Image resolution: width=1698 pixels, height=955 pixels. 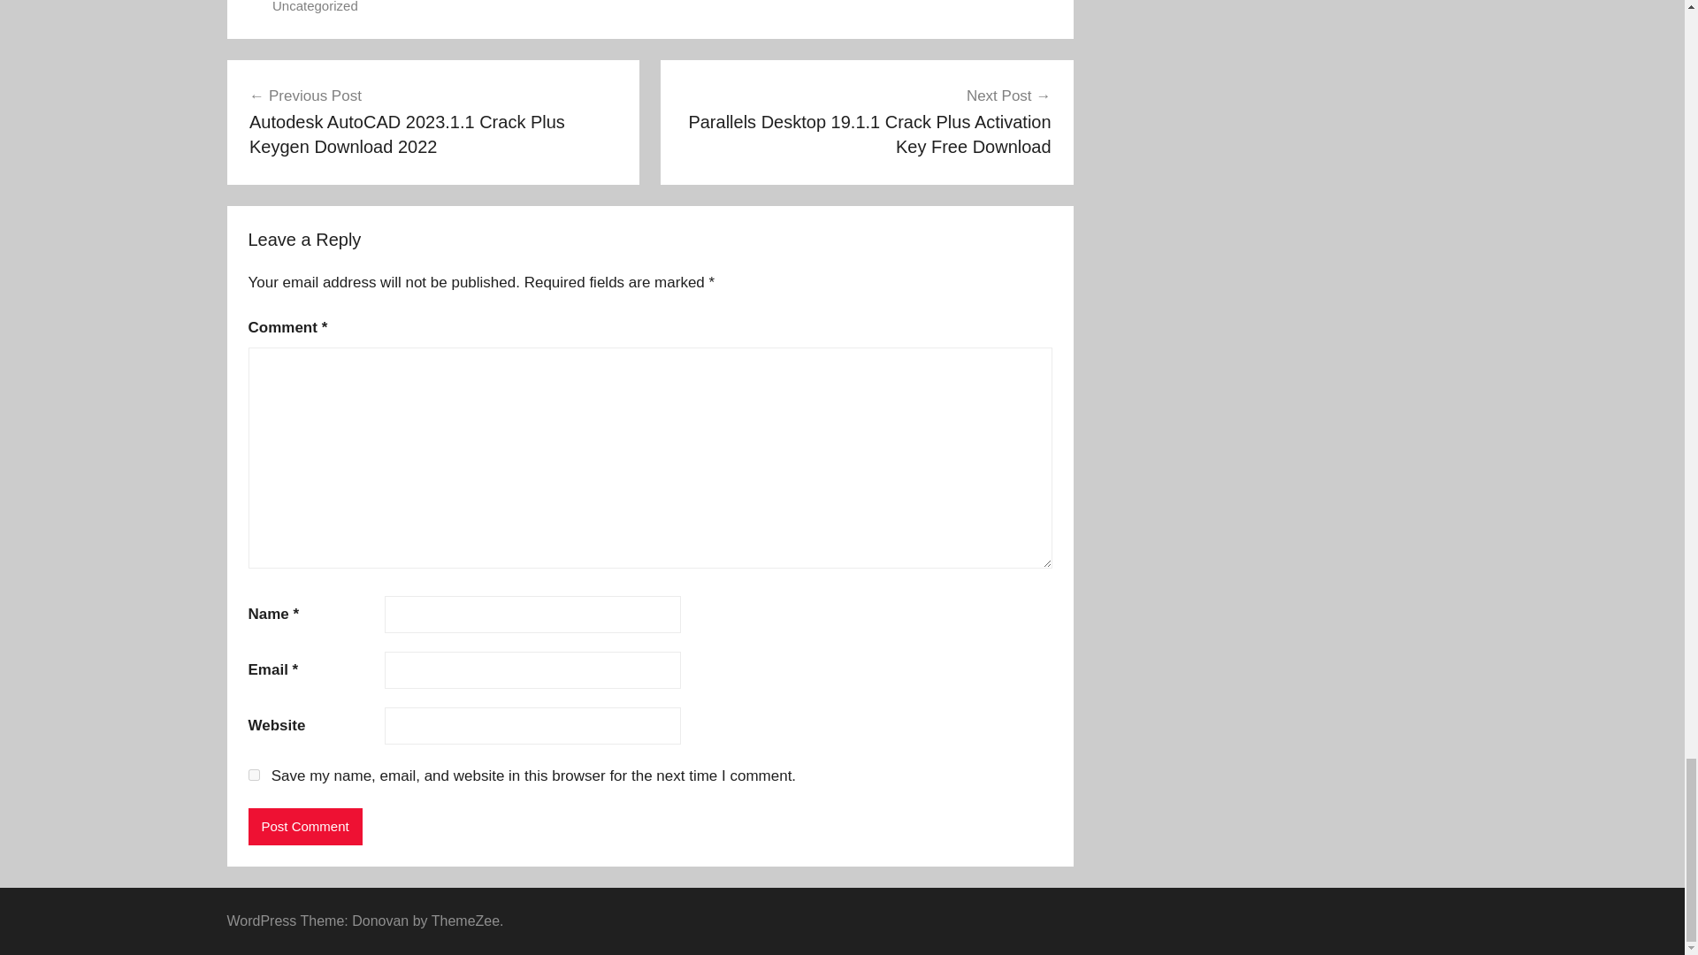 What do you see at coordinates (304, 826) in the screenshot?
I see `Post Comment` at bounding box center [304, 826].